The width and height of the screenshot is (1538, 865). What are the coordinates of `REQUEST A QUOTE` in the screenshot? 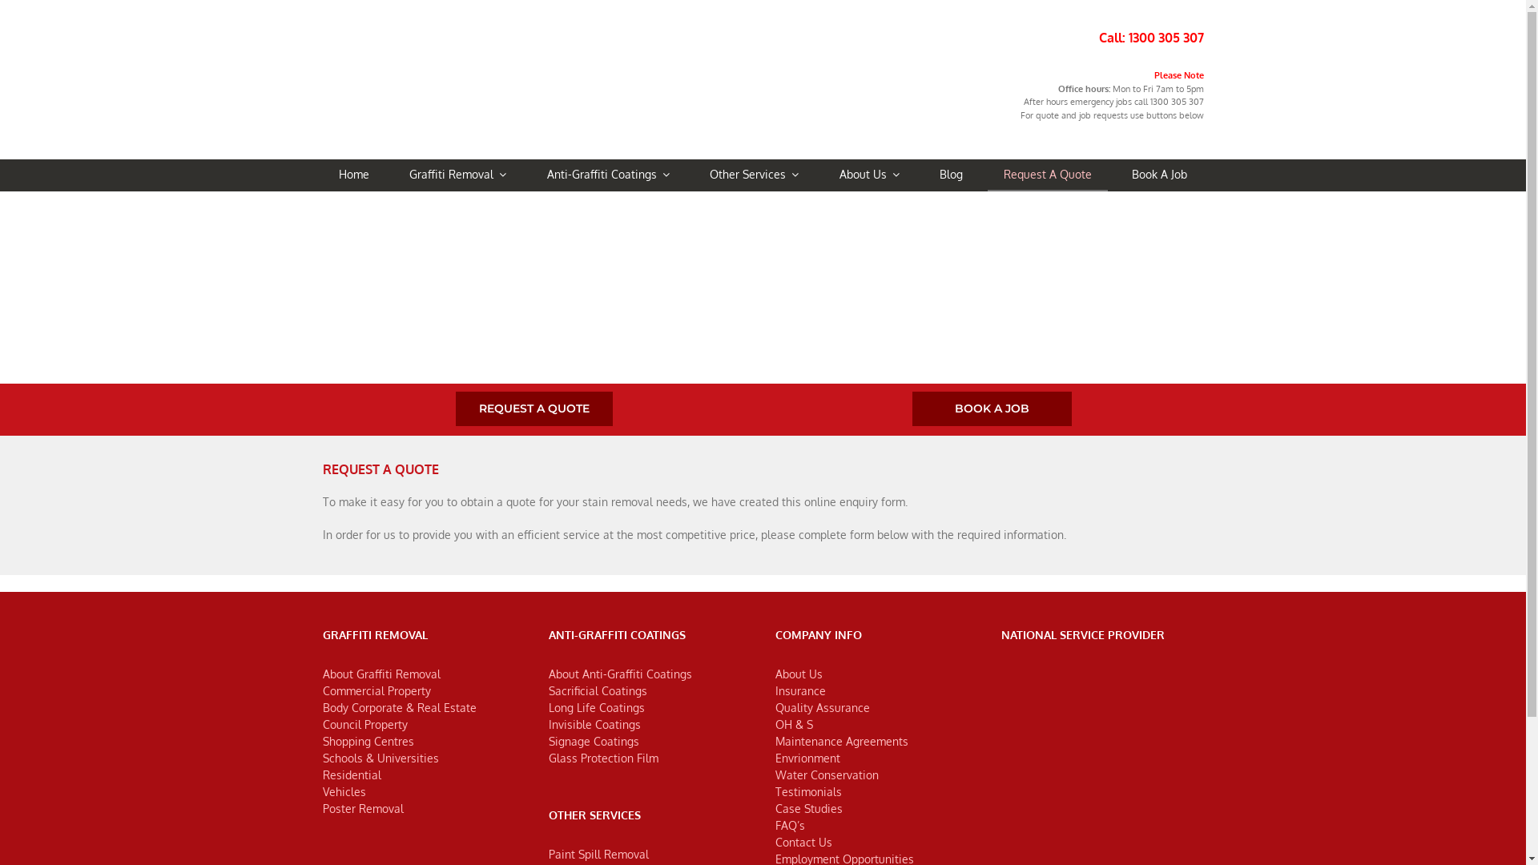 It's located at (533, 408).